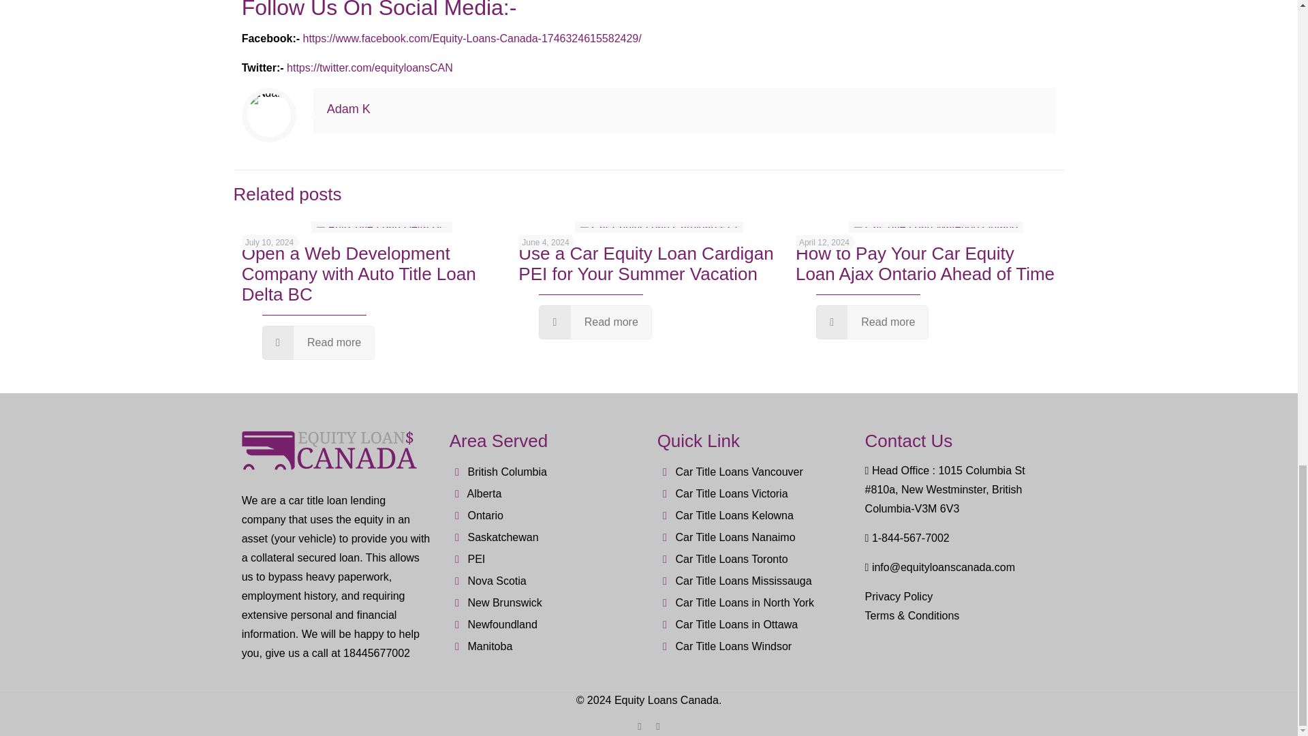 This screenshot has width=1308, height=736. Describe the element at coordinates (358, 274) in the screenshot. I see `Open a Web Development Company with Auto Title Loan Delta BC` at that location.